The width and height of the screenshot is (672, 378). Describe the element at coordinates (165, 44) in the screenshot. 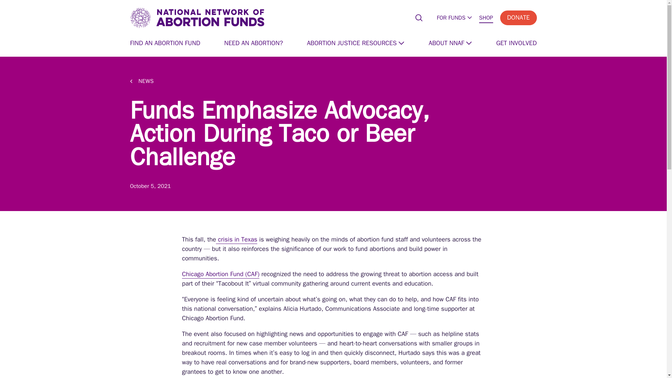

I see `FIND AN ABORTION FUND` at that location.